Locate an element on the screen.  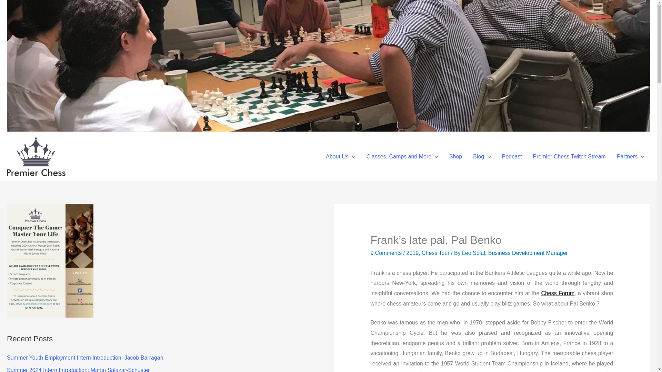
Premier Chess Twitch Stream is located at coordinates (569, 157).